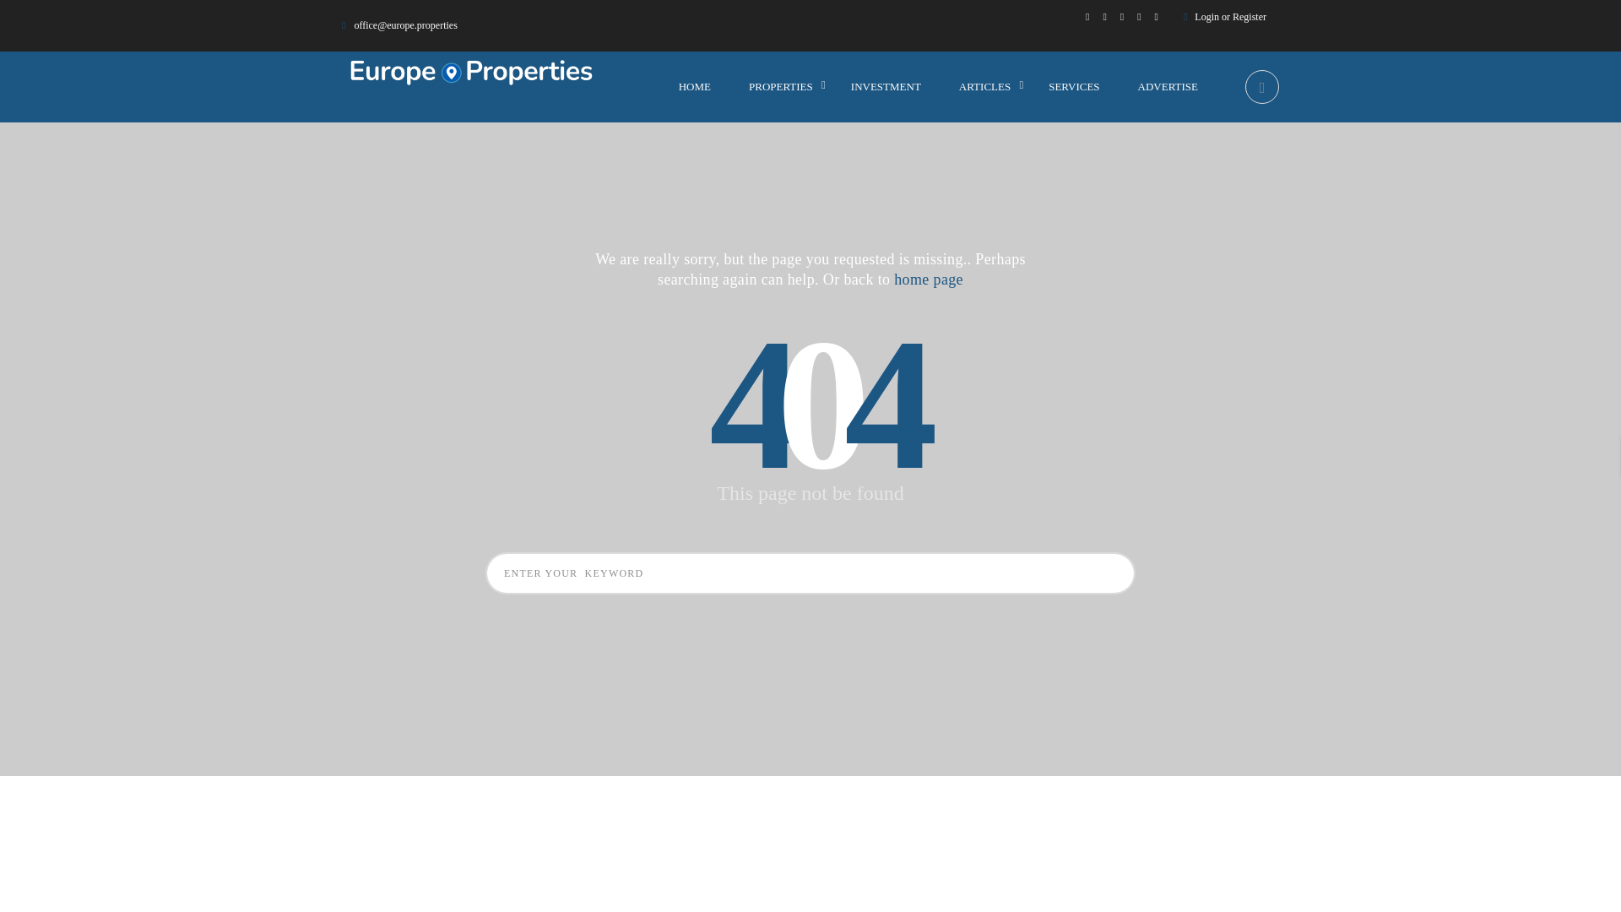 The image size is (1621, 912). Describe the element at coordinates (1074, 86) in the screenshot. I see `SERVICES` at that location.